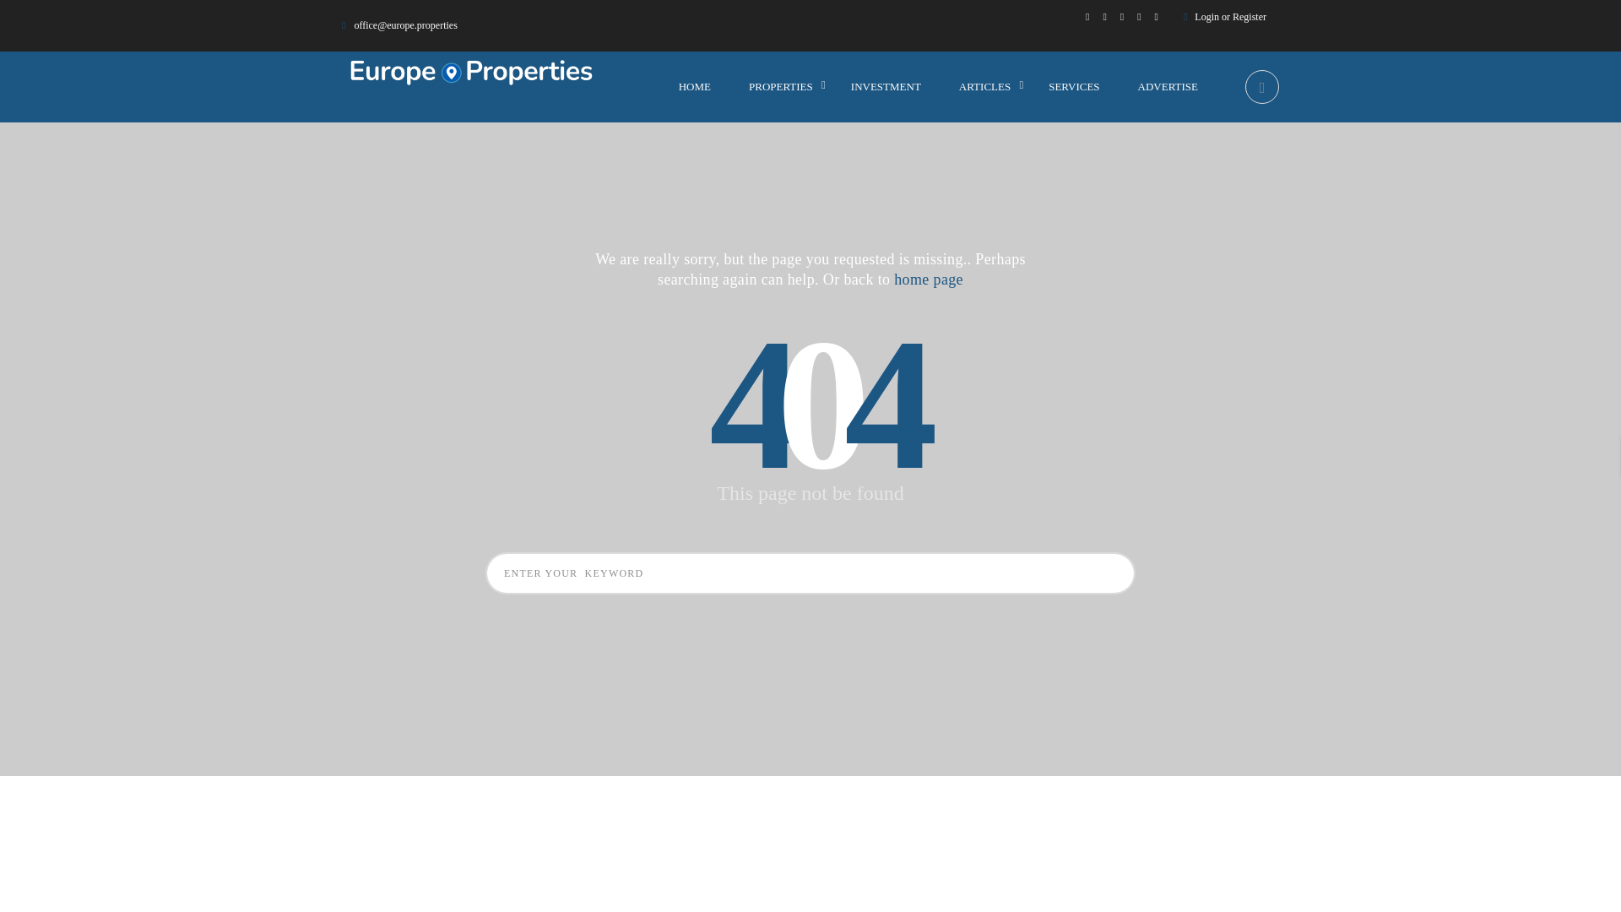 The image size is (1621, 912). Describe the element at coordinates (1074, 86) in the screenshot. I see `SERVICES` at that location.